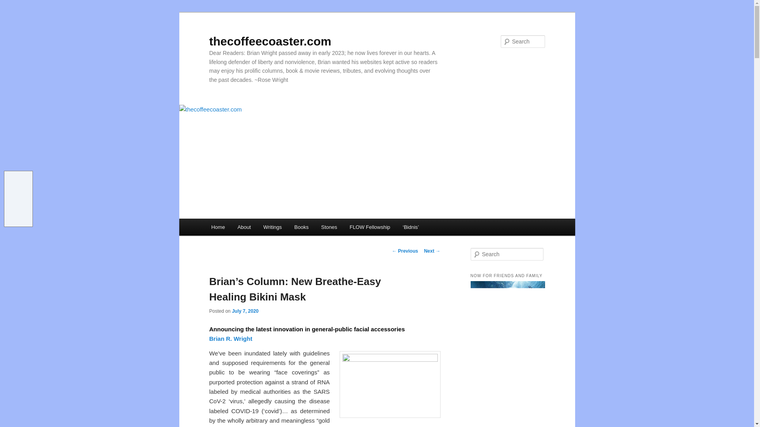 Image resolution: width=760 pixels, height=427 pixels. I want to click on Home, so click(218, 227).